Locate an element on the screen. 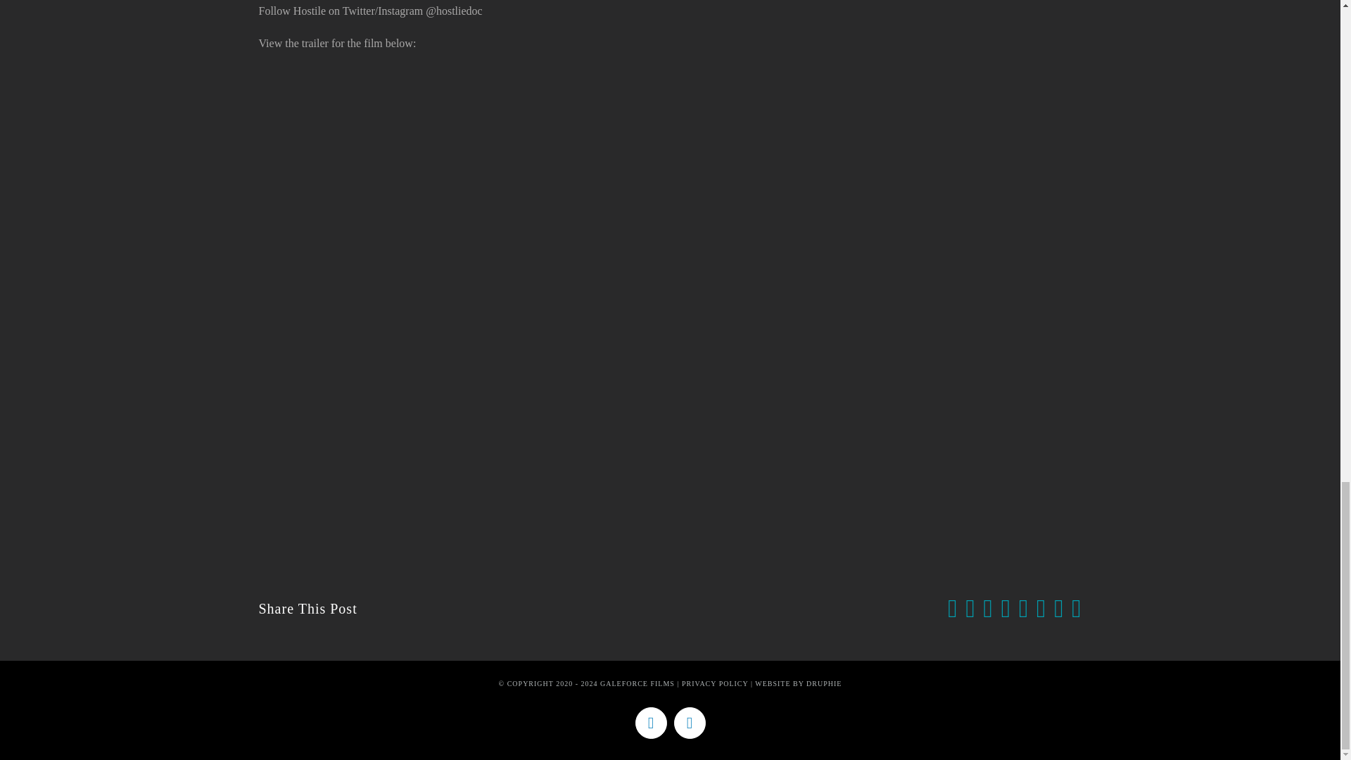  Reddit is located at coordinates (988, 608).